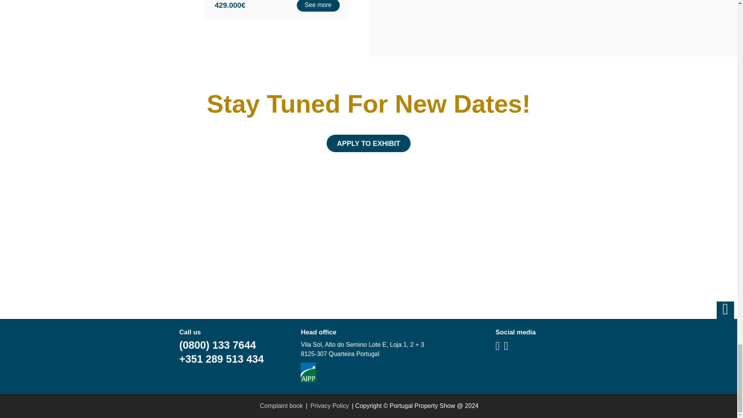 The height and width of the screenshot is (418, 743). What do you see at coordinates (368, 143) in the screenshot?
I see `APPLY TO EXHIBIT` at bounding box center [368, 143].